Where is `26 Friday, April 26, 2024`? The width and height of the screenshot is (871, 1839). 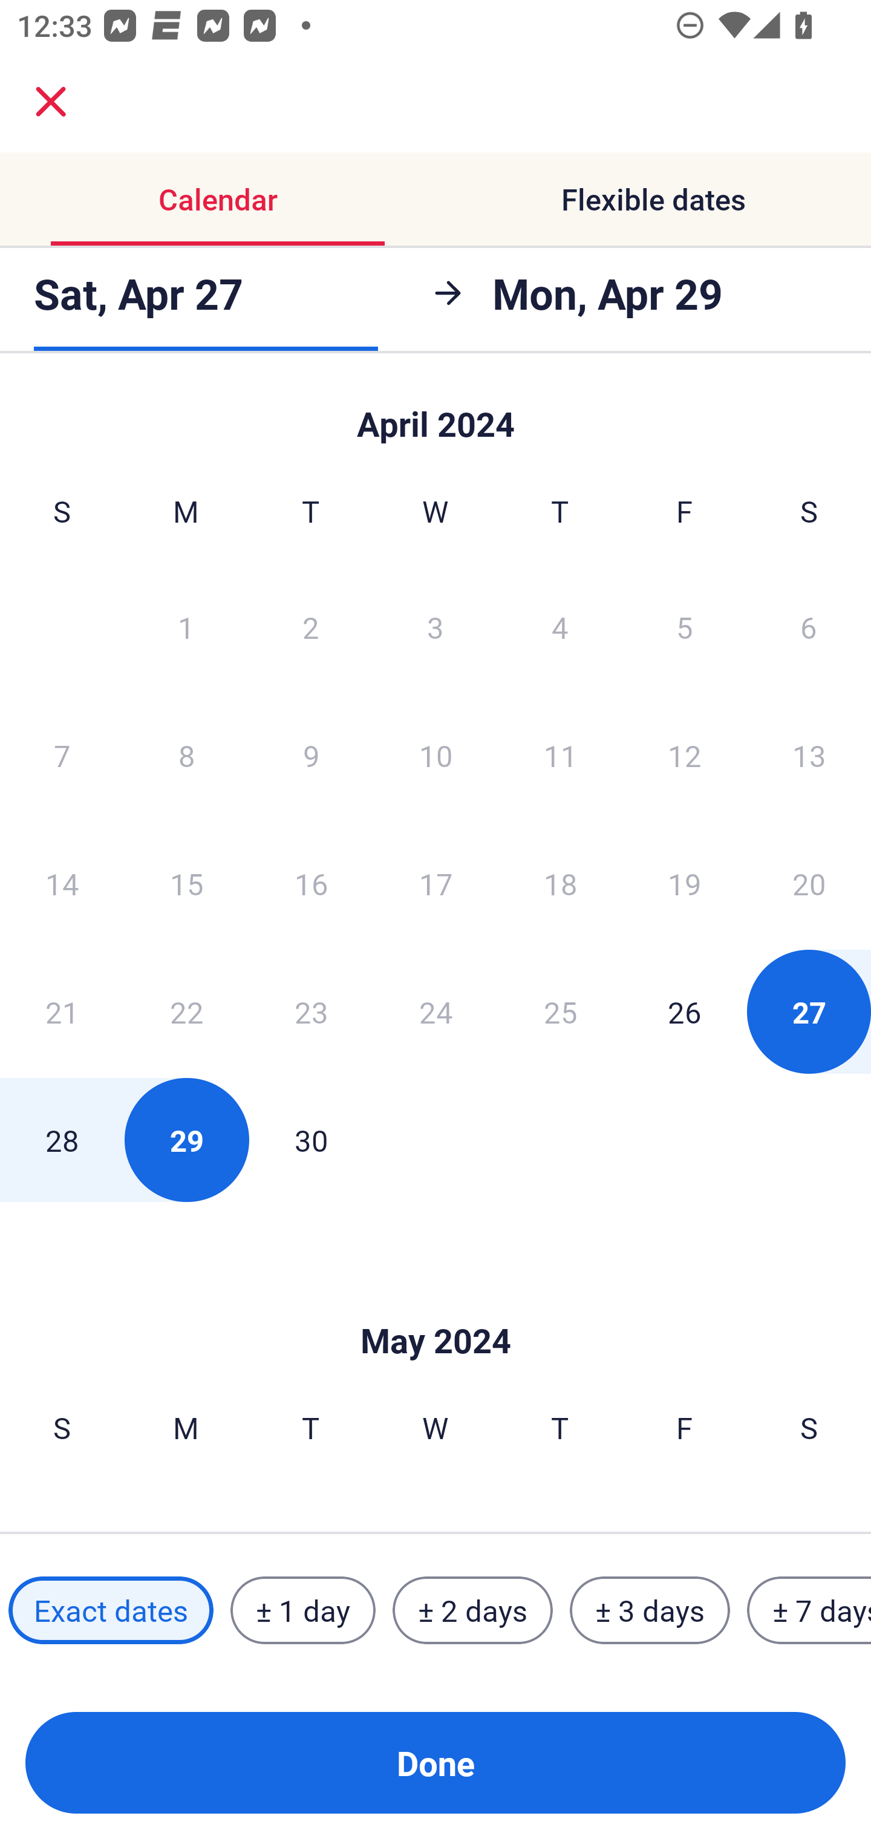 26 Friday, April 26, 2024 is located at coordinates (685, 1011).